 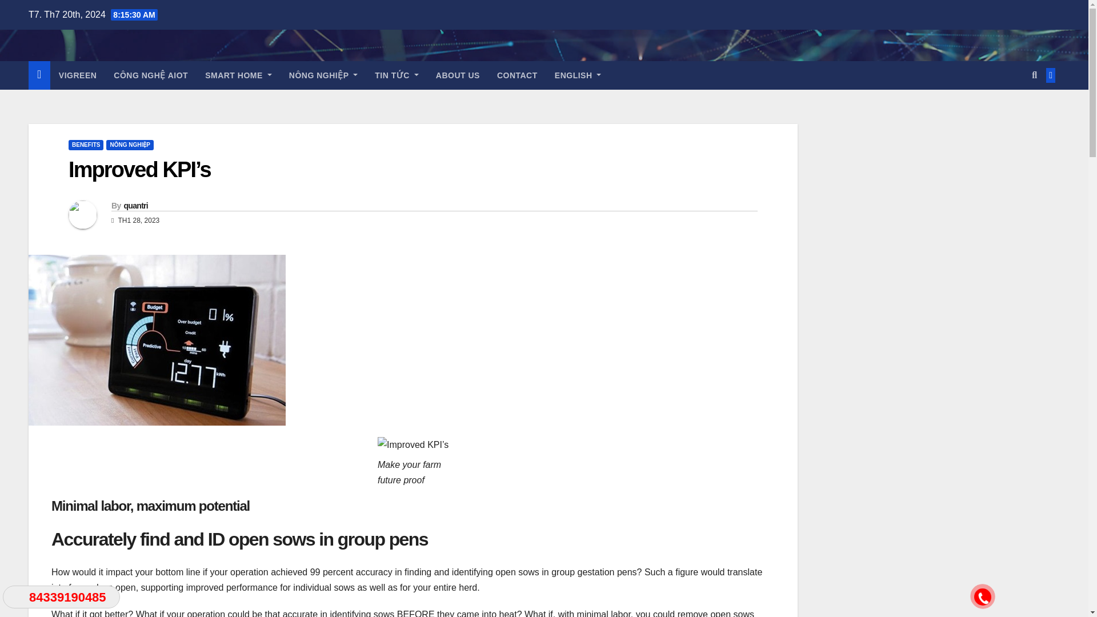 What do you see at coordinates (578, 75) in the screenshot?
I see `ENGLISH` at bounding box center [578, 75].